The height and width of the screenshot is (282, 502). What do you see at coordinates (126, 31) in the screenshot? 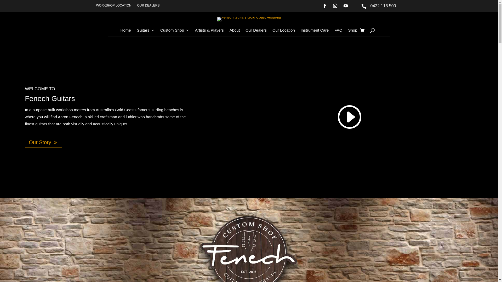
I see `Home` at bounding box center [126, 31].